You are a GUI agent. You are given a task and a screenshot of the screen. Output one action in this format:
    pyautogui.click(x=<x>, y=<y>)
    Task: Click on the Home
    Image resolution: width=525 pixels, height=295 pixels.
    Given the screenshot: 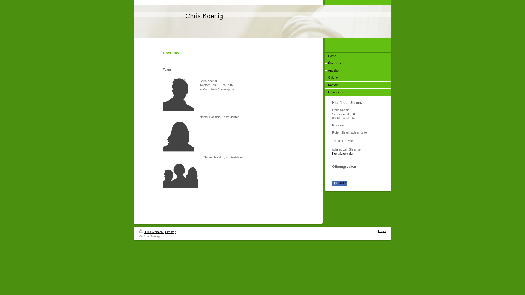 What is the action you would take?
    pyautogui.click(x=358, y=56)
    